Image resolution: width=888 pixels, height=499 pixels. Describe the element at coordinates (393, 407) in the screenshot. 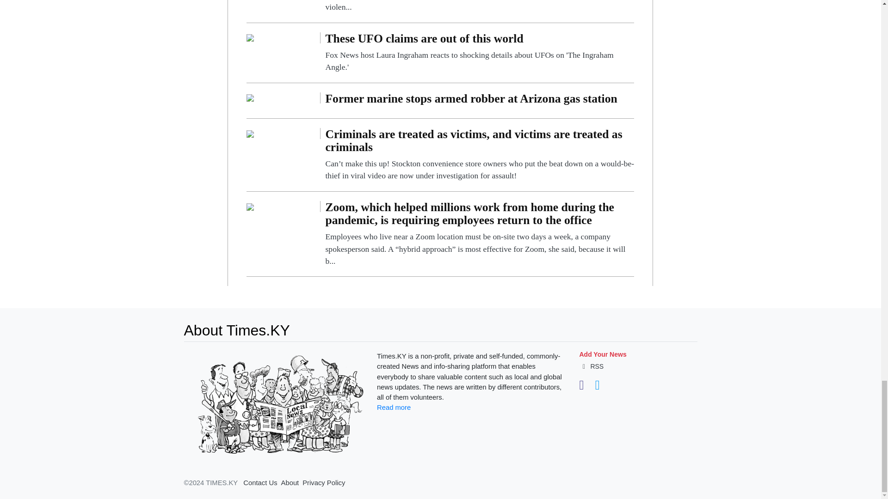

I see `Read more` at that location.